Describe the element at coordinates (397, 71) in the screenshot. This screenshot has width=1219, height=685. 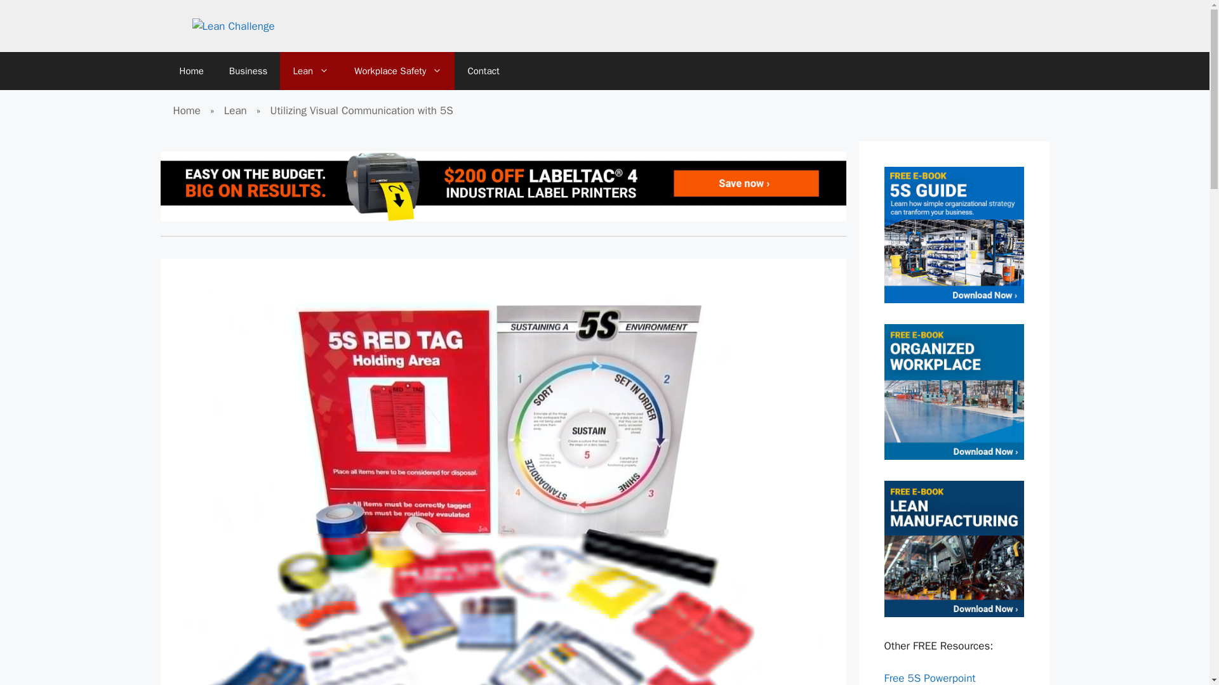
I see `Workplace Safety` at that location.